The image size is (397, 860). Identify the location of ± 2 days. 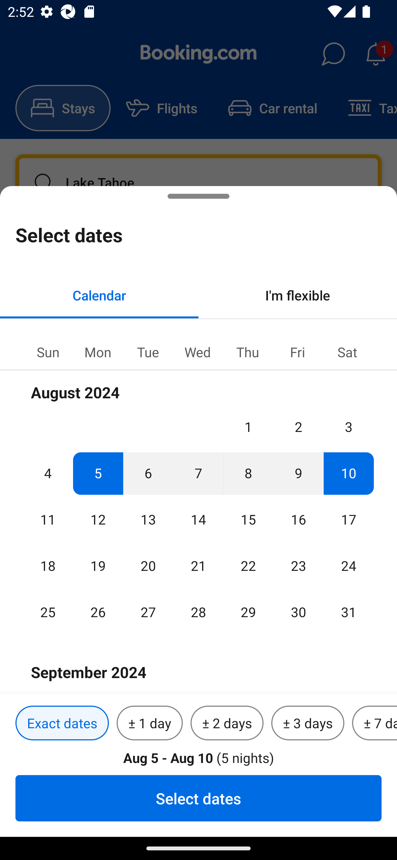
(227, 723).